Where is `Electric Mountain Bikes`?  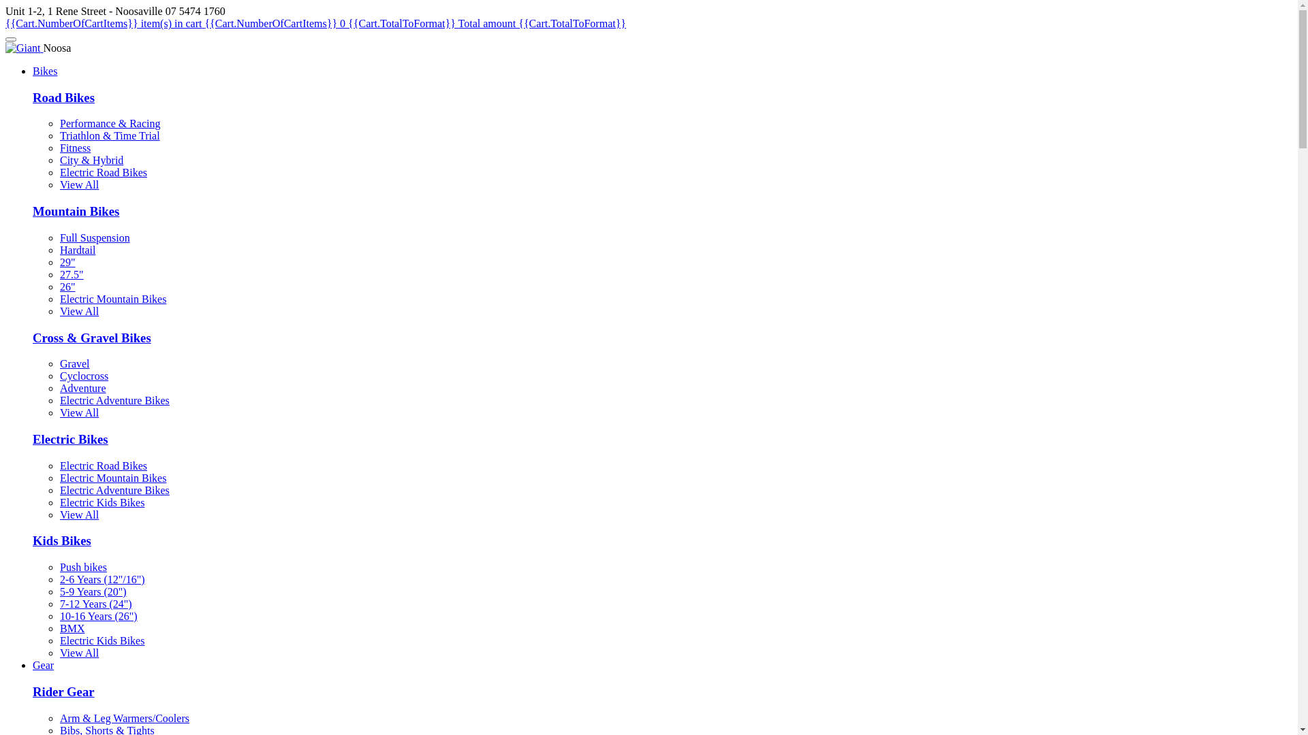
Electric Mountain Bikes is located at coordinates (113, 299).